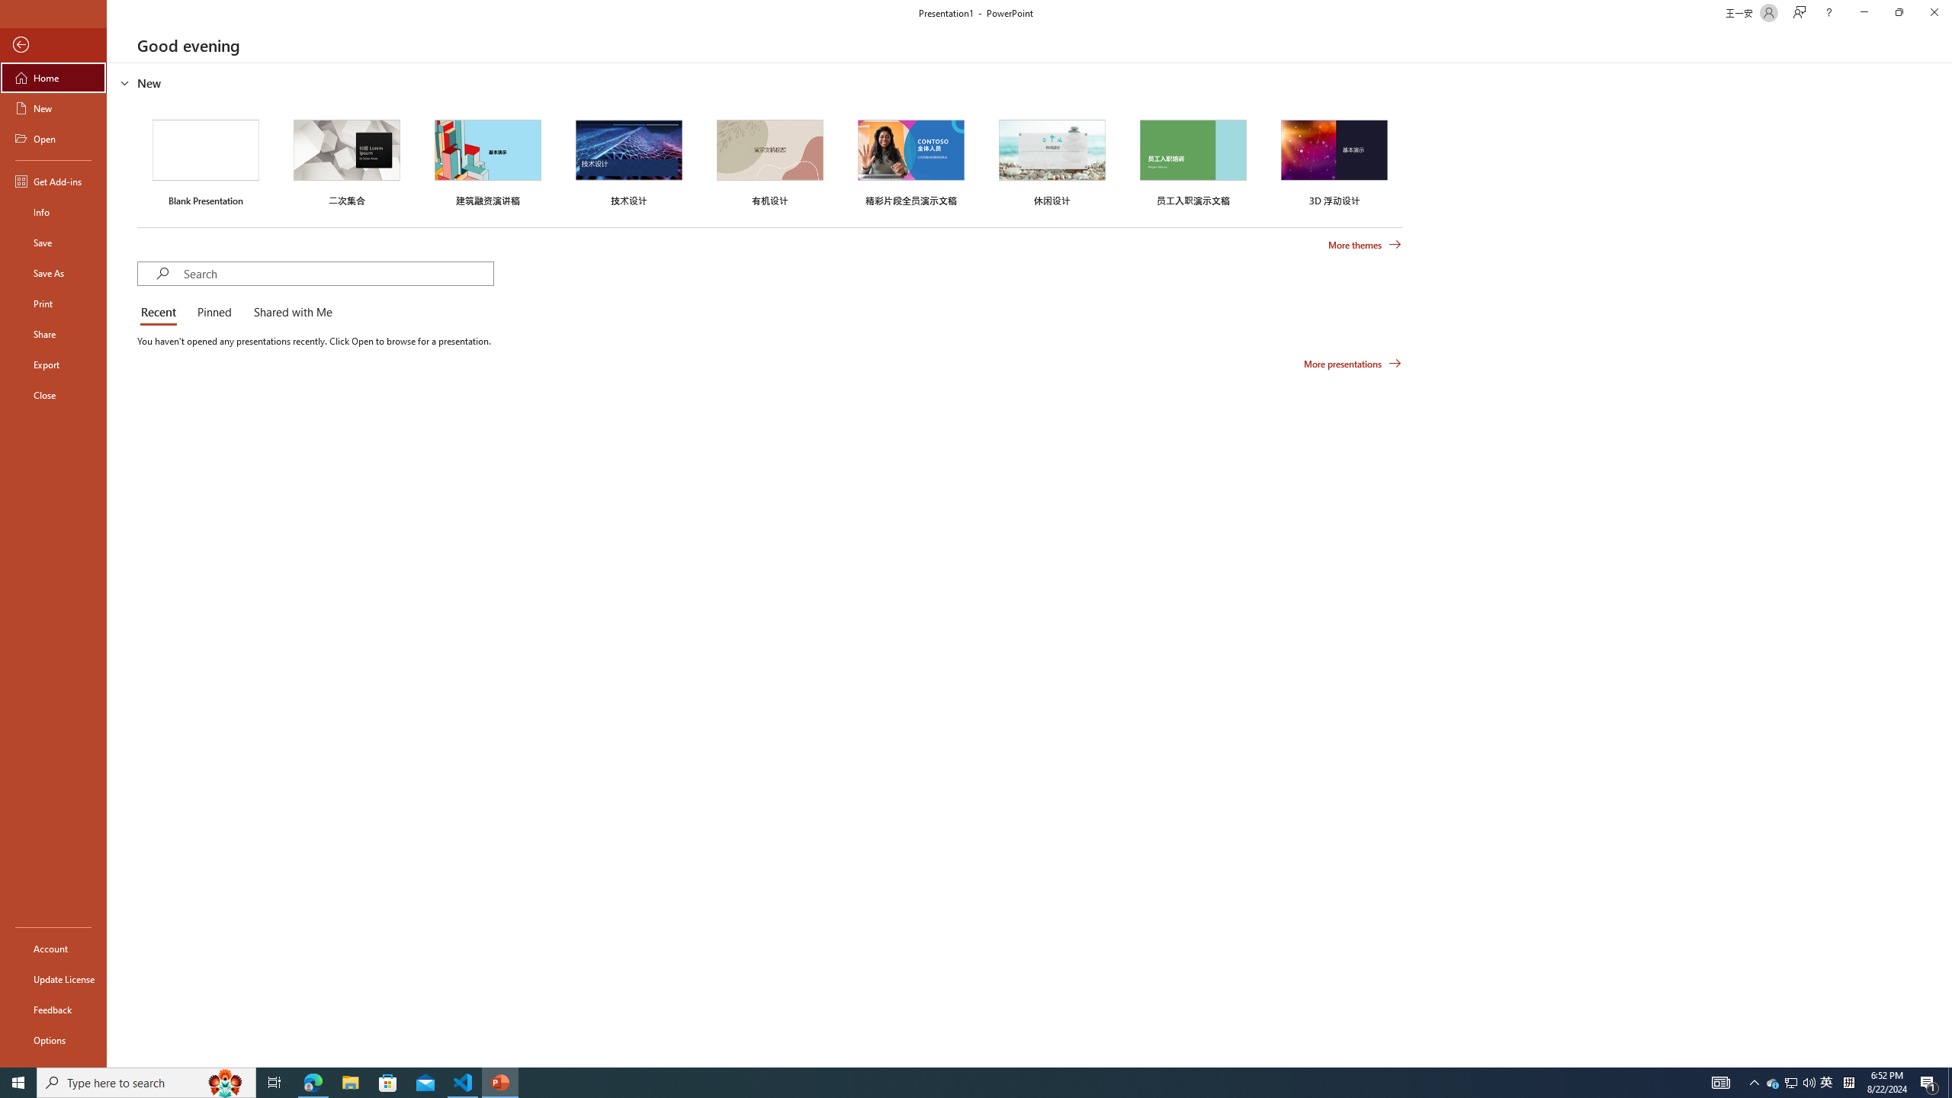  I want to click on Options, so click(53, 1039).